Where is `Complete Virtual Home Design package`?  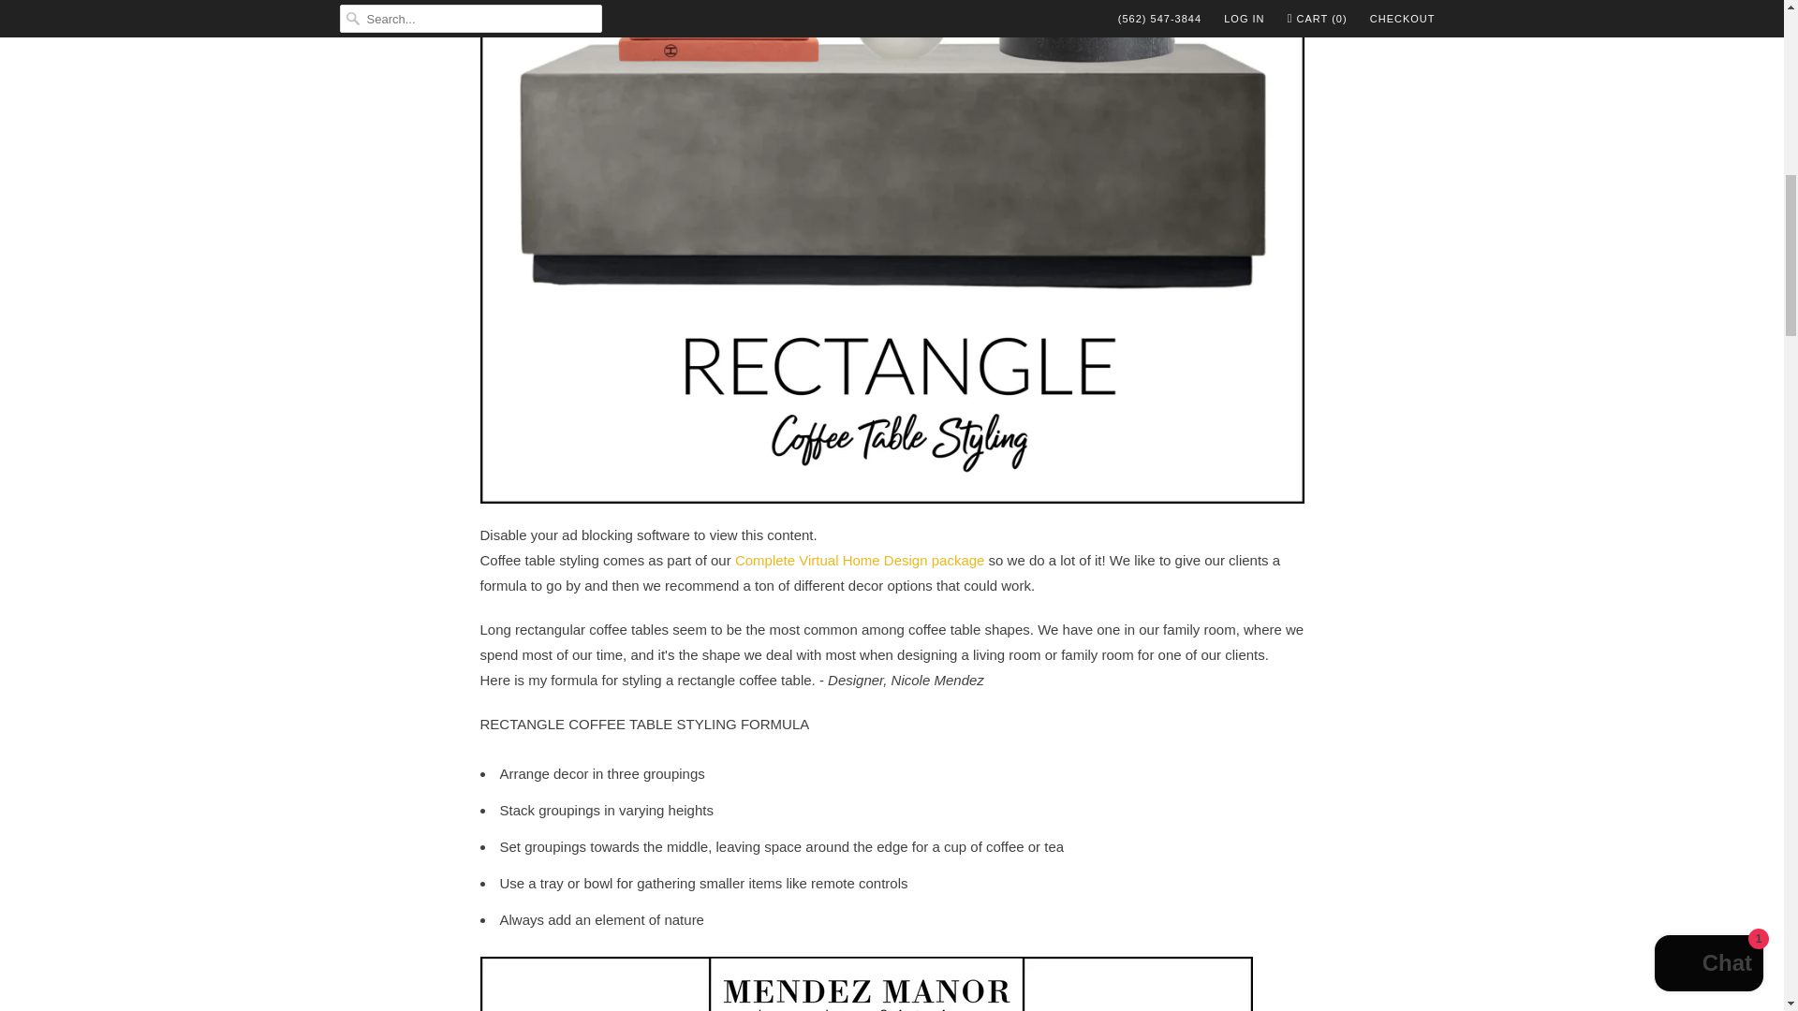
Complete Virtual Home Design package is located at coordinates (860, 560).